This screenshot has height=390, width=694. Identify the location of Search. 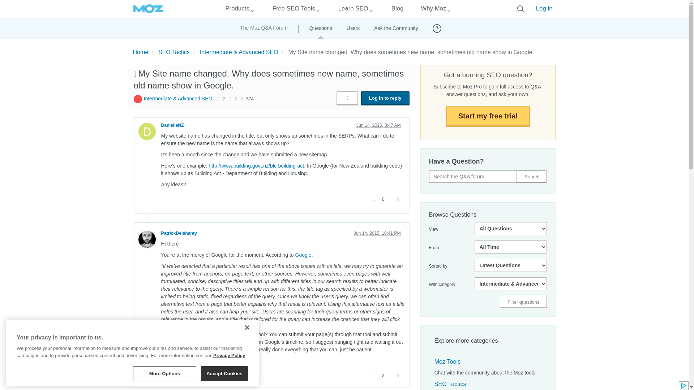
(532, 176).